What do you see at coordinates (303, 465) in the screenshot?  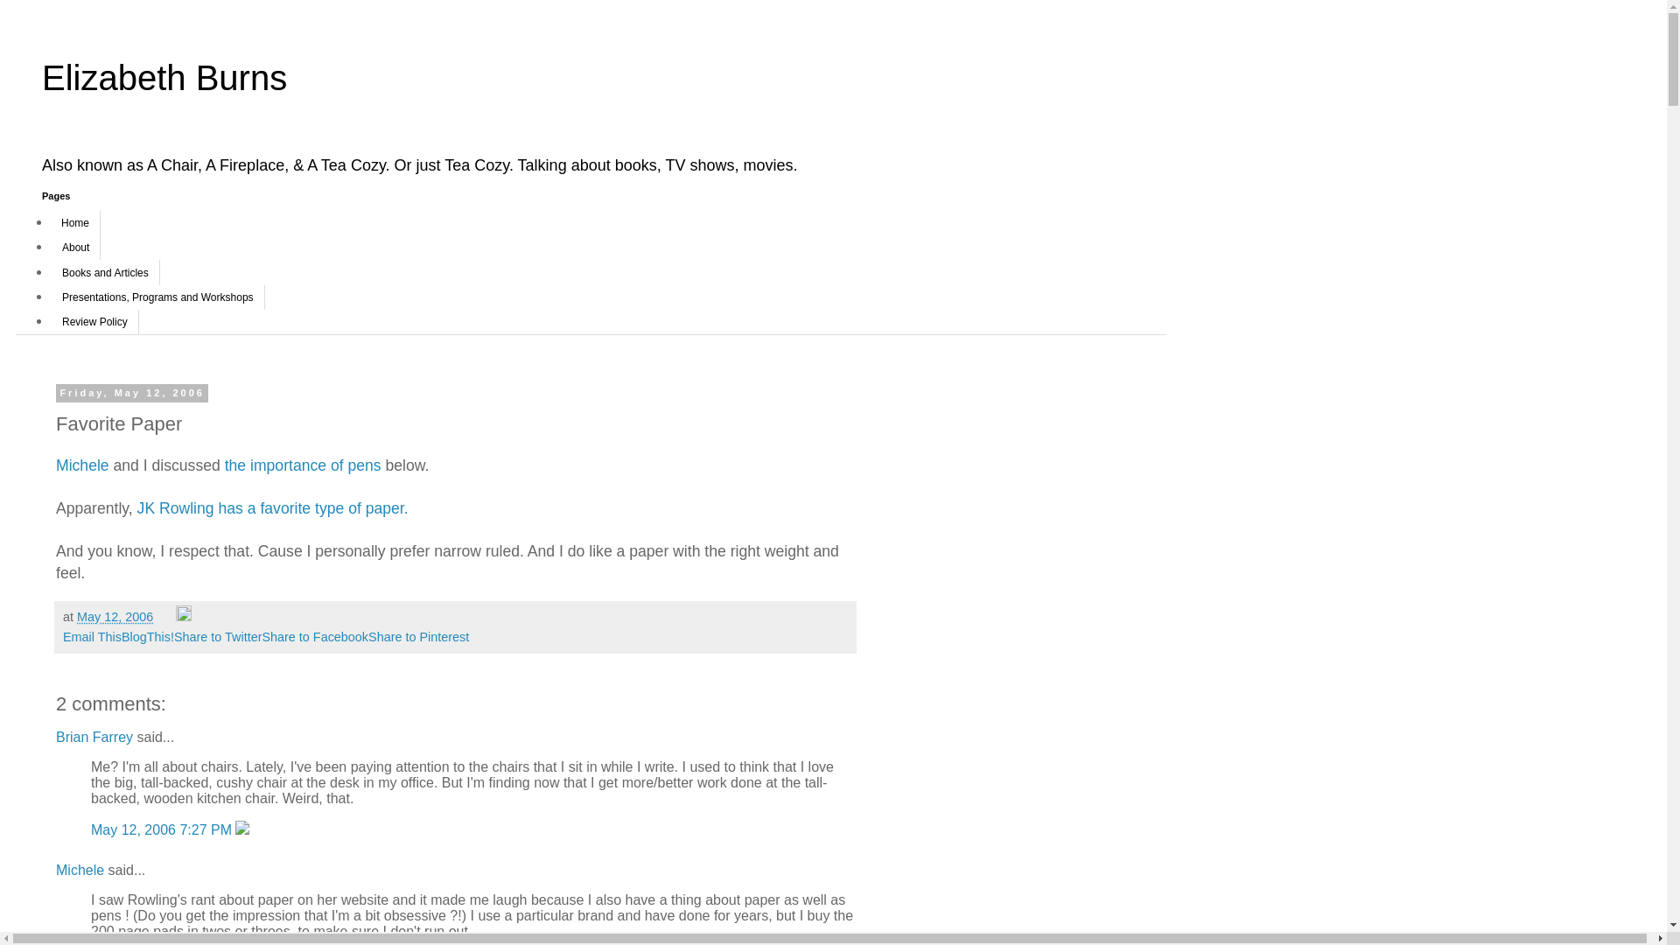 I see `the importance of pens` at bounding box center [303, 465].